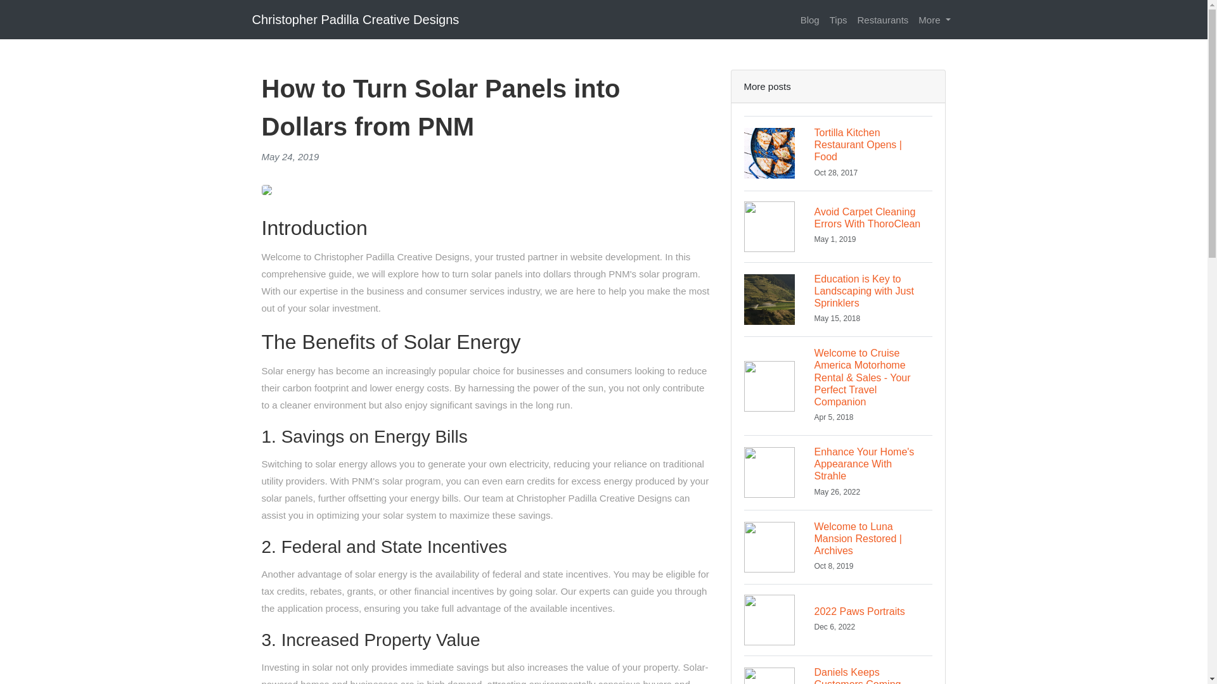 This screenshot has width=1217, height=684. What do you see at coordinates (810, 19) in the screenshot?
I see `Blog` at bounding box center [810, 19].